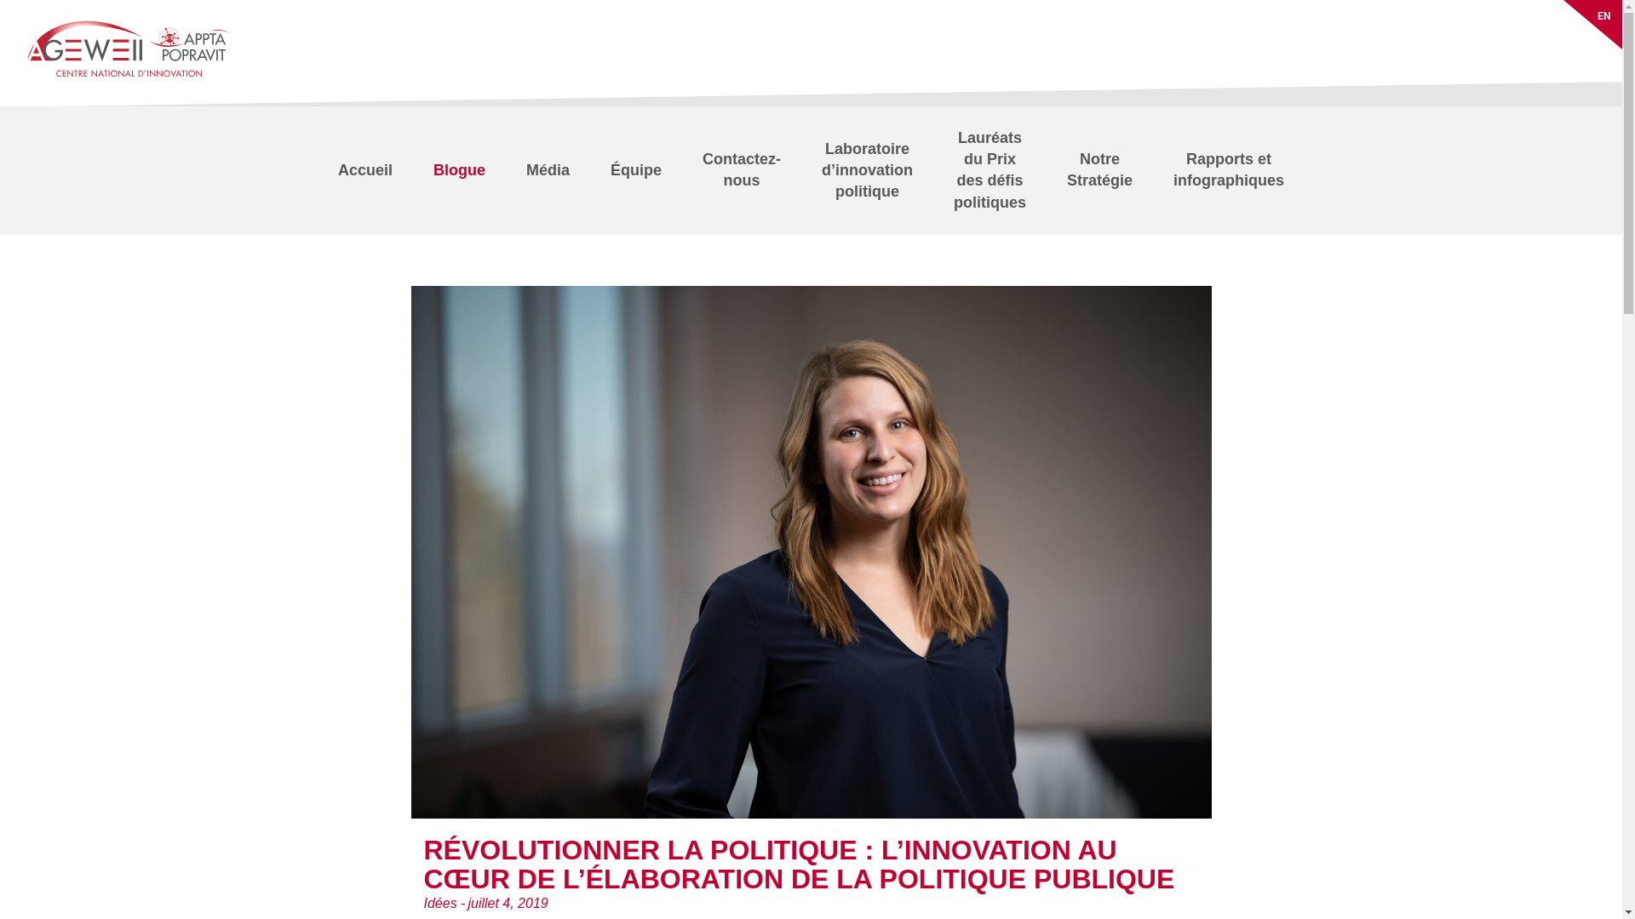  I want to click on EN, so click(1608, 14).